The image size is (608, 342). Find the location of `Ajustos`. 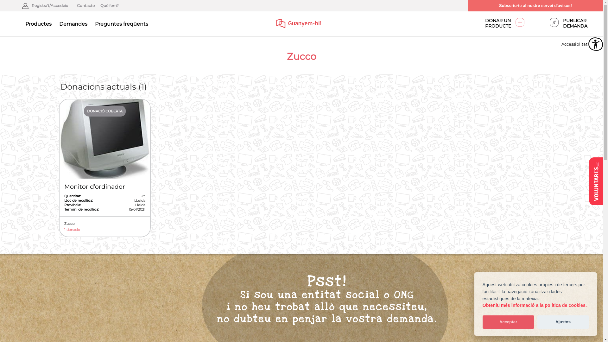

Ajustos is located at coordinates (563, 322).